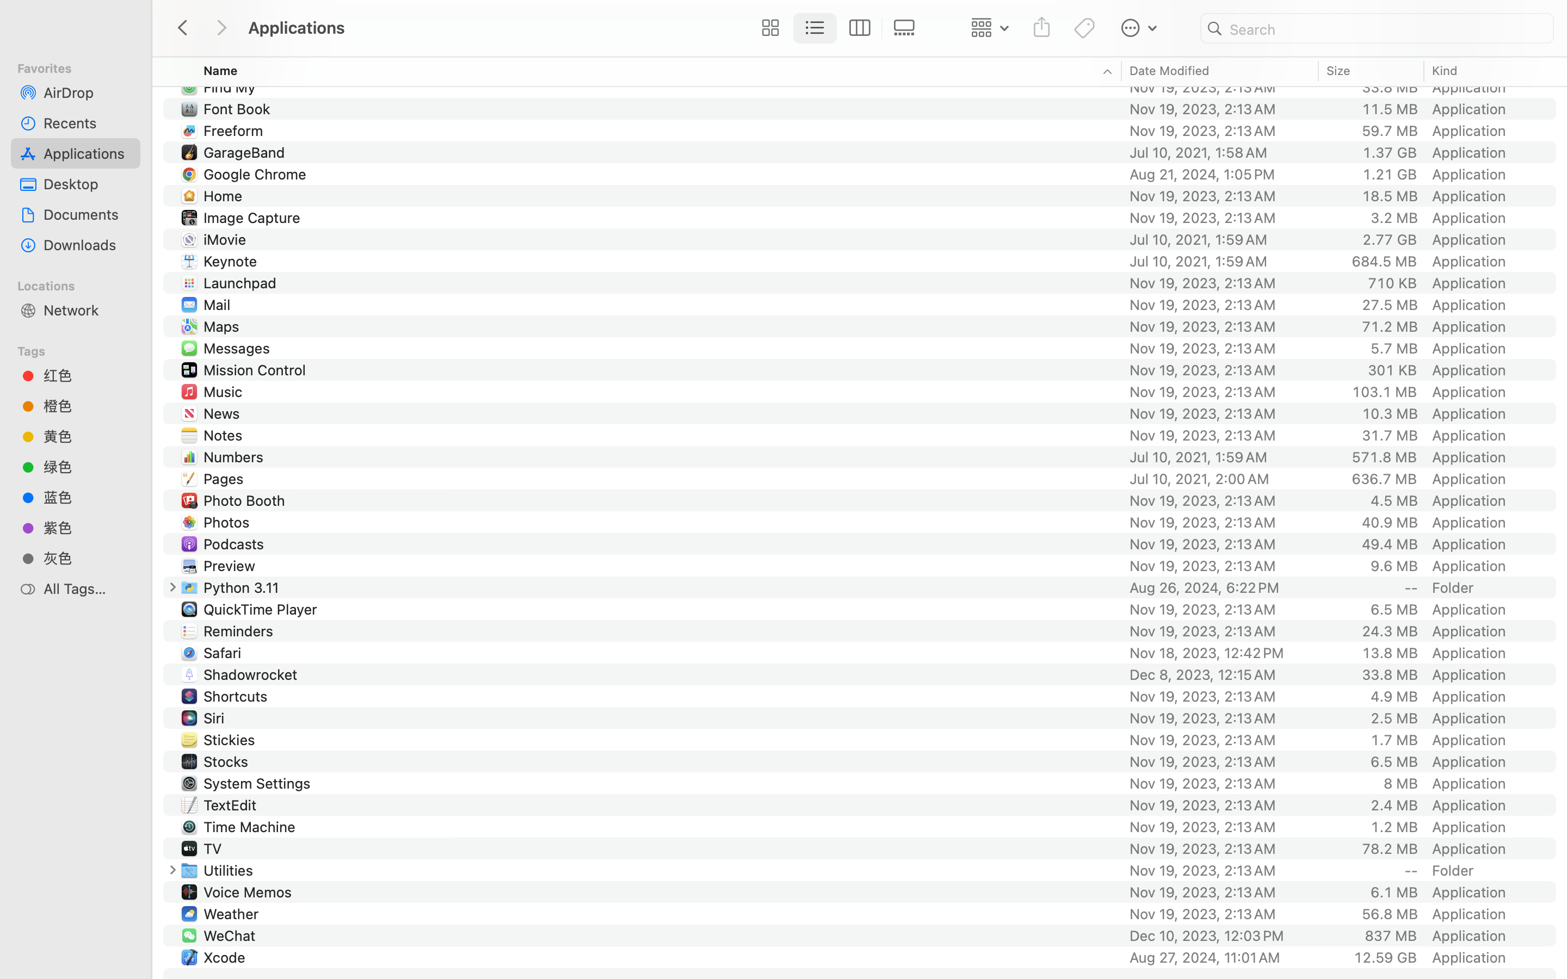 The image size is (1567, 979). What do you see at coordinates (1411, 587) in the screenshot?
I see `--` at bounding box center [1411, 587].